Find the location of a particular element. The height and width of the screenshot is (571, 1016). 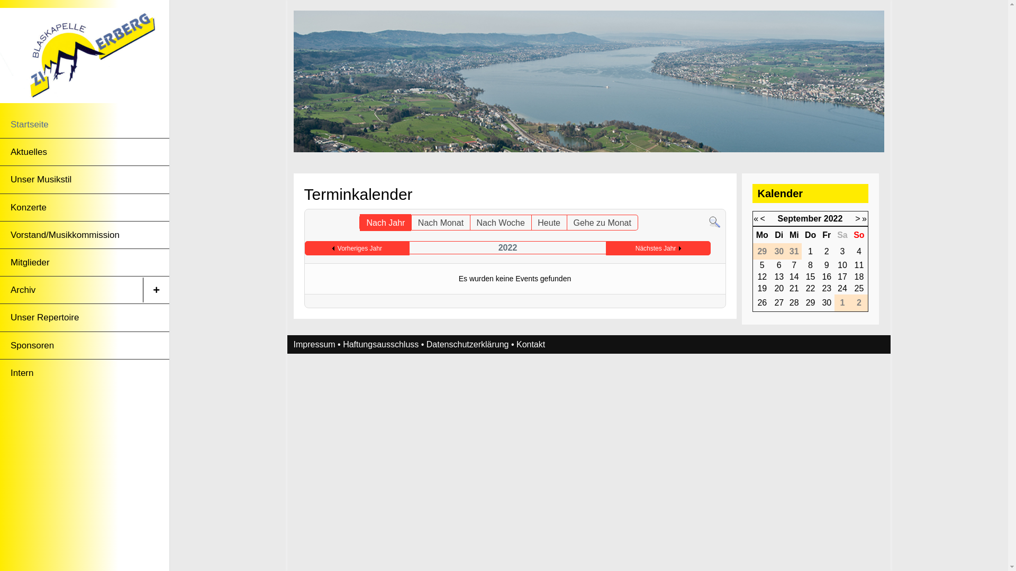

Intern is located at coordinates (71, 373).